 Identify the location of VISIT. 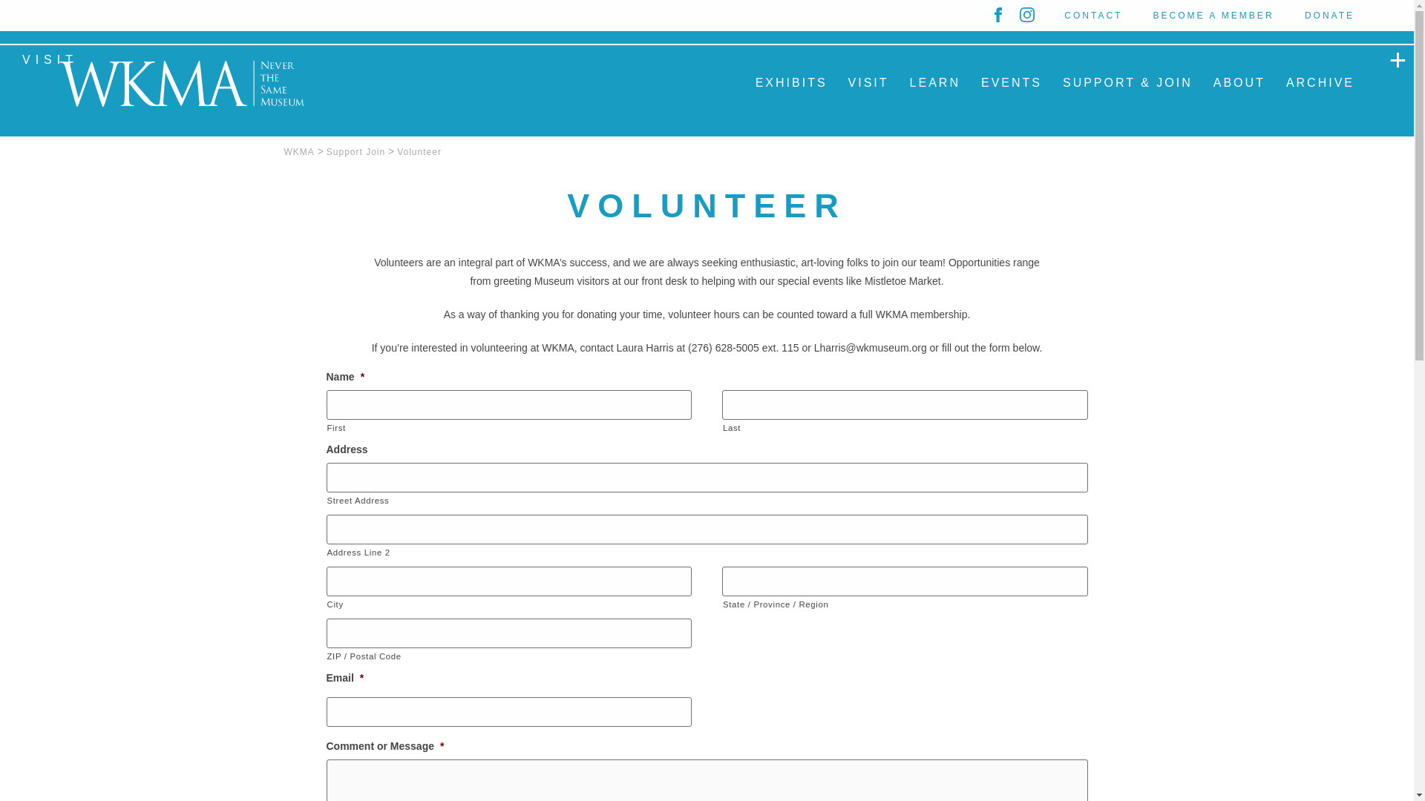
(50, 60).